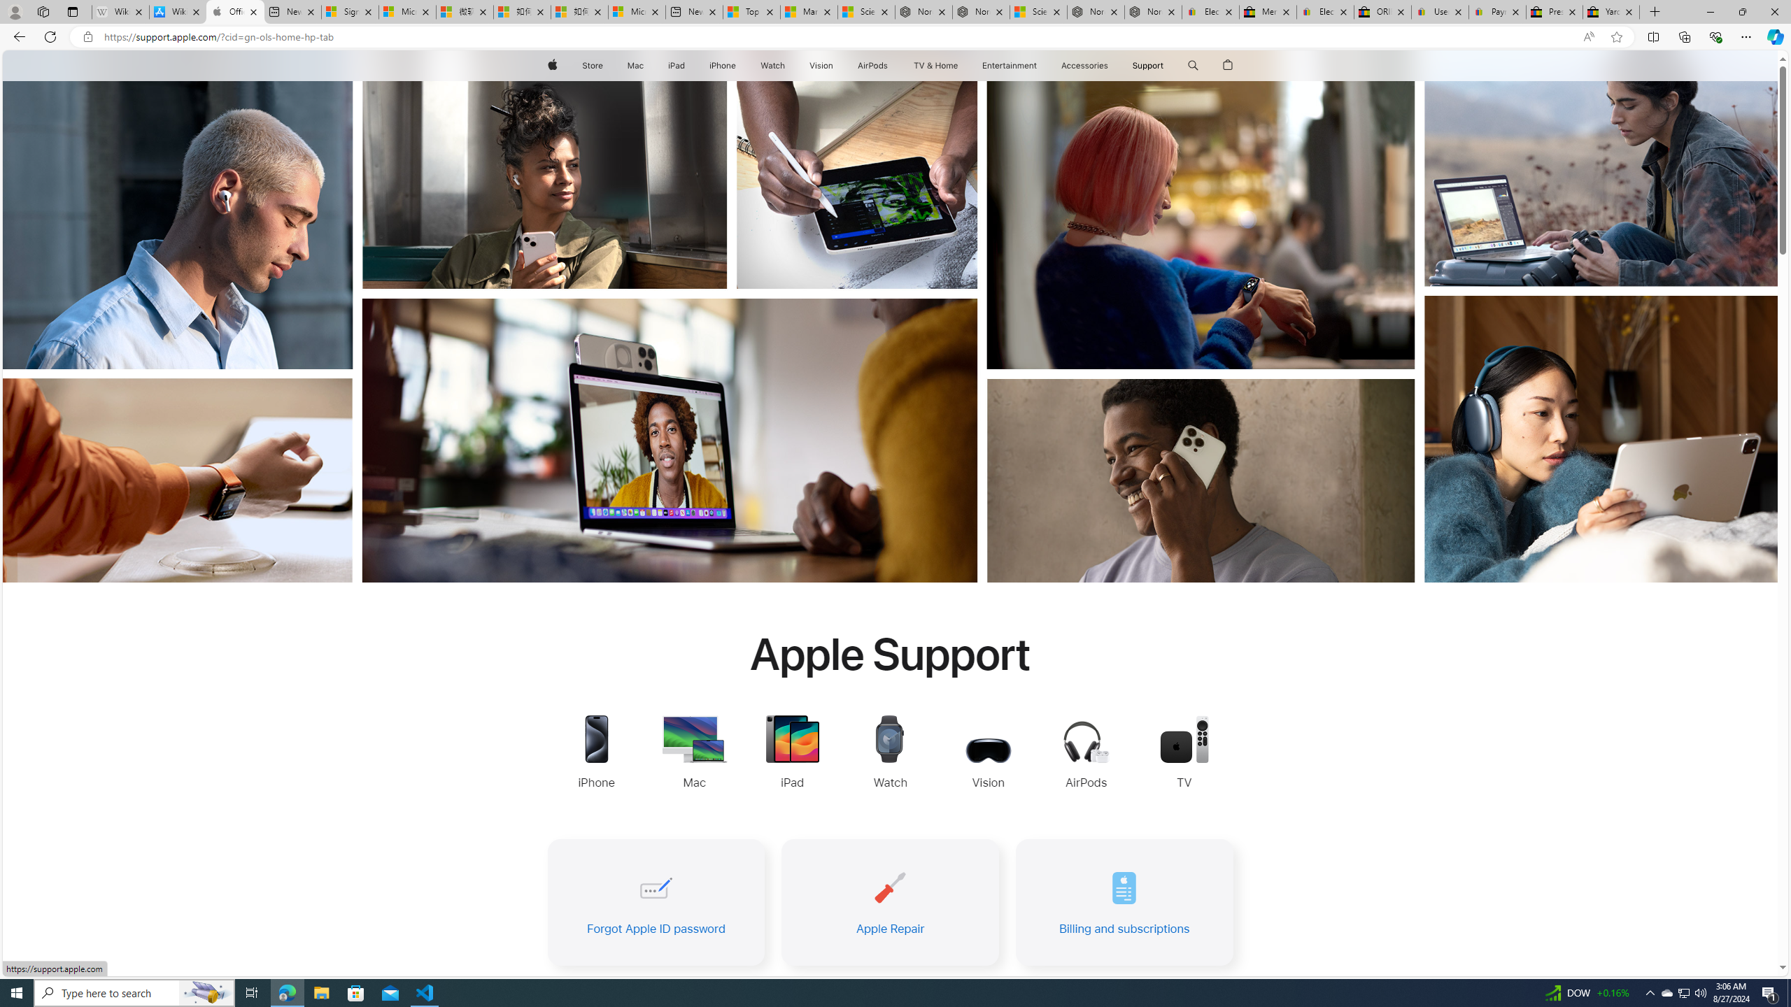  I want to click on AirPods Support, so click(1086, 757).